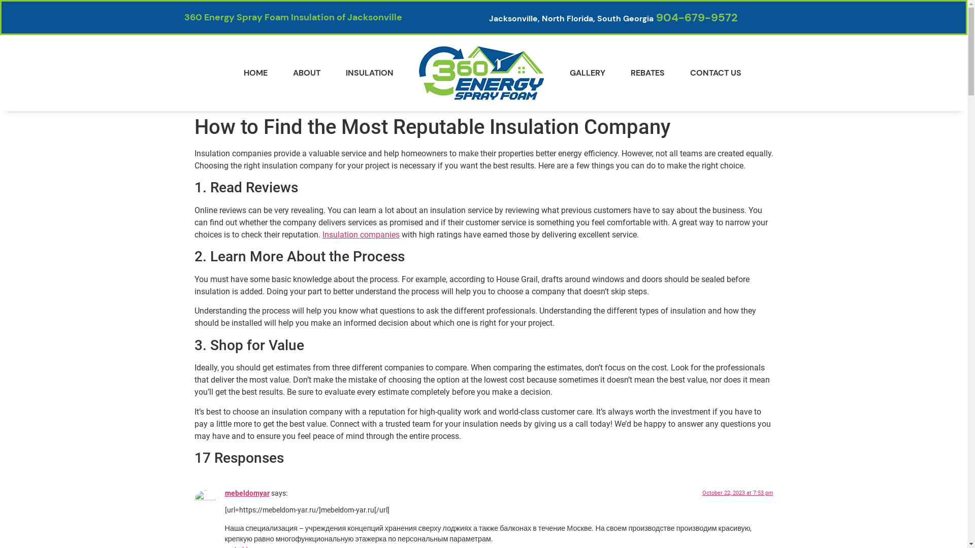 The width and height of the screenshot is (975, 548). I want to click on October 22, 2023 at 7:53 pm, so click(737, 493).